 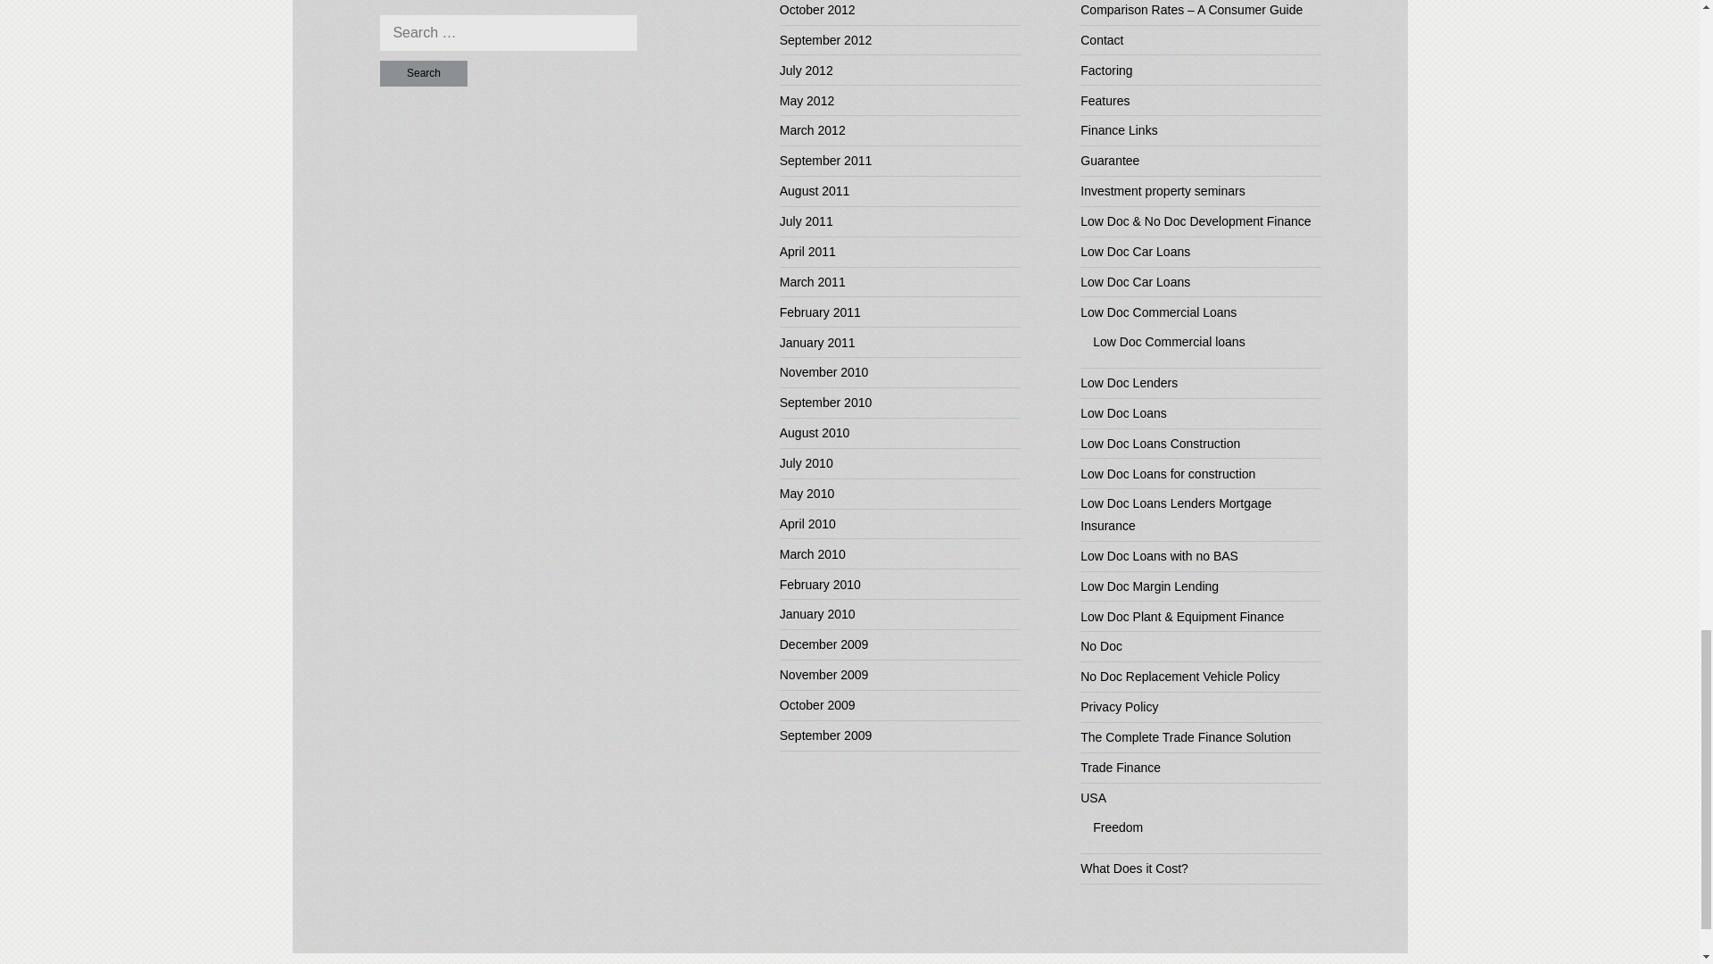 I want to click on Search for:, so click(x=509, y=33).